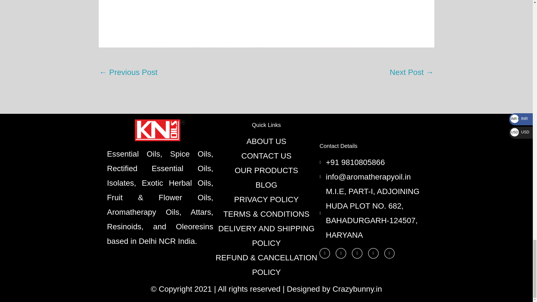 The height and width of the screenshot is (302, 537). What do you see at coordinates (266, 141) in the screenshot?
I see `ABOUT US` at bounding box center [266, 141].